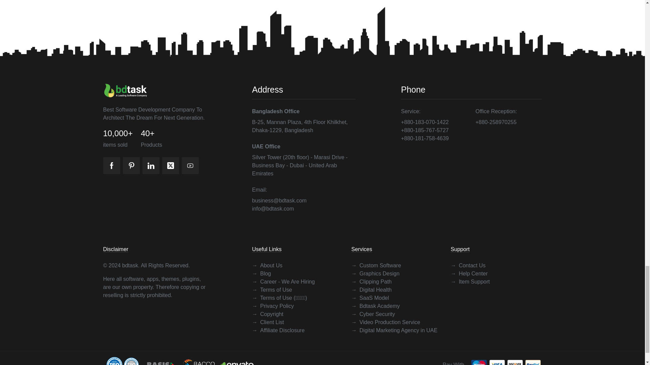  Describe the element at coordinates (190, 166) in the screenshot. I see `Youtube` at that location.